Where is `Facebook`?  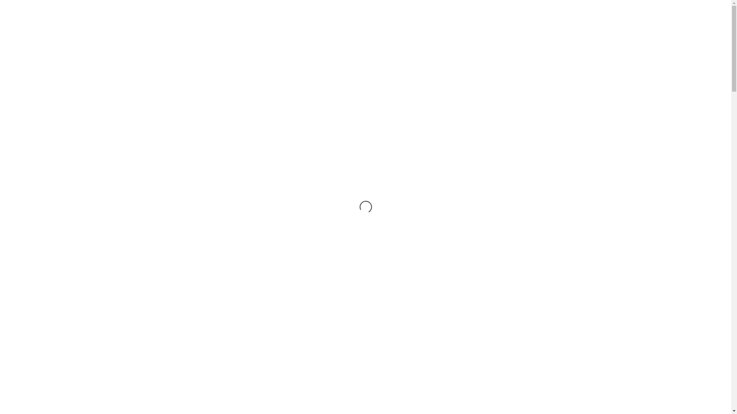 Facebook is located at coordinates (694, 10).